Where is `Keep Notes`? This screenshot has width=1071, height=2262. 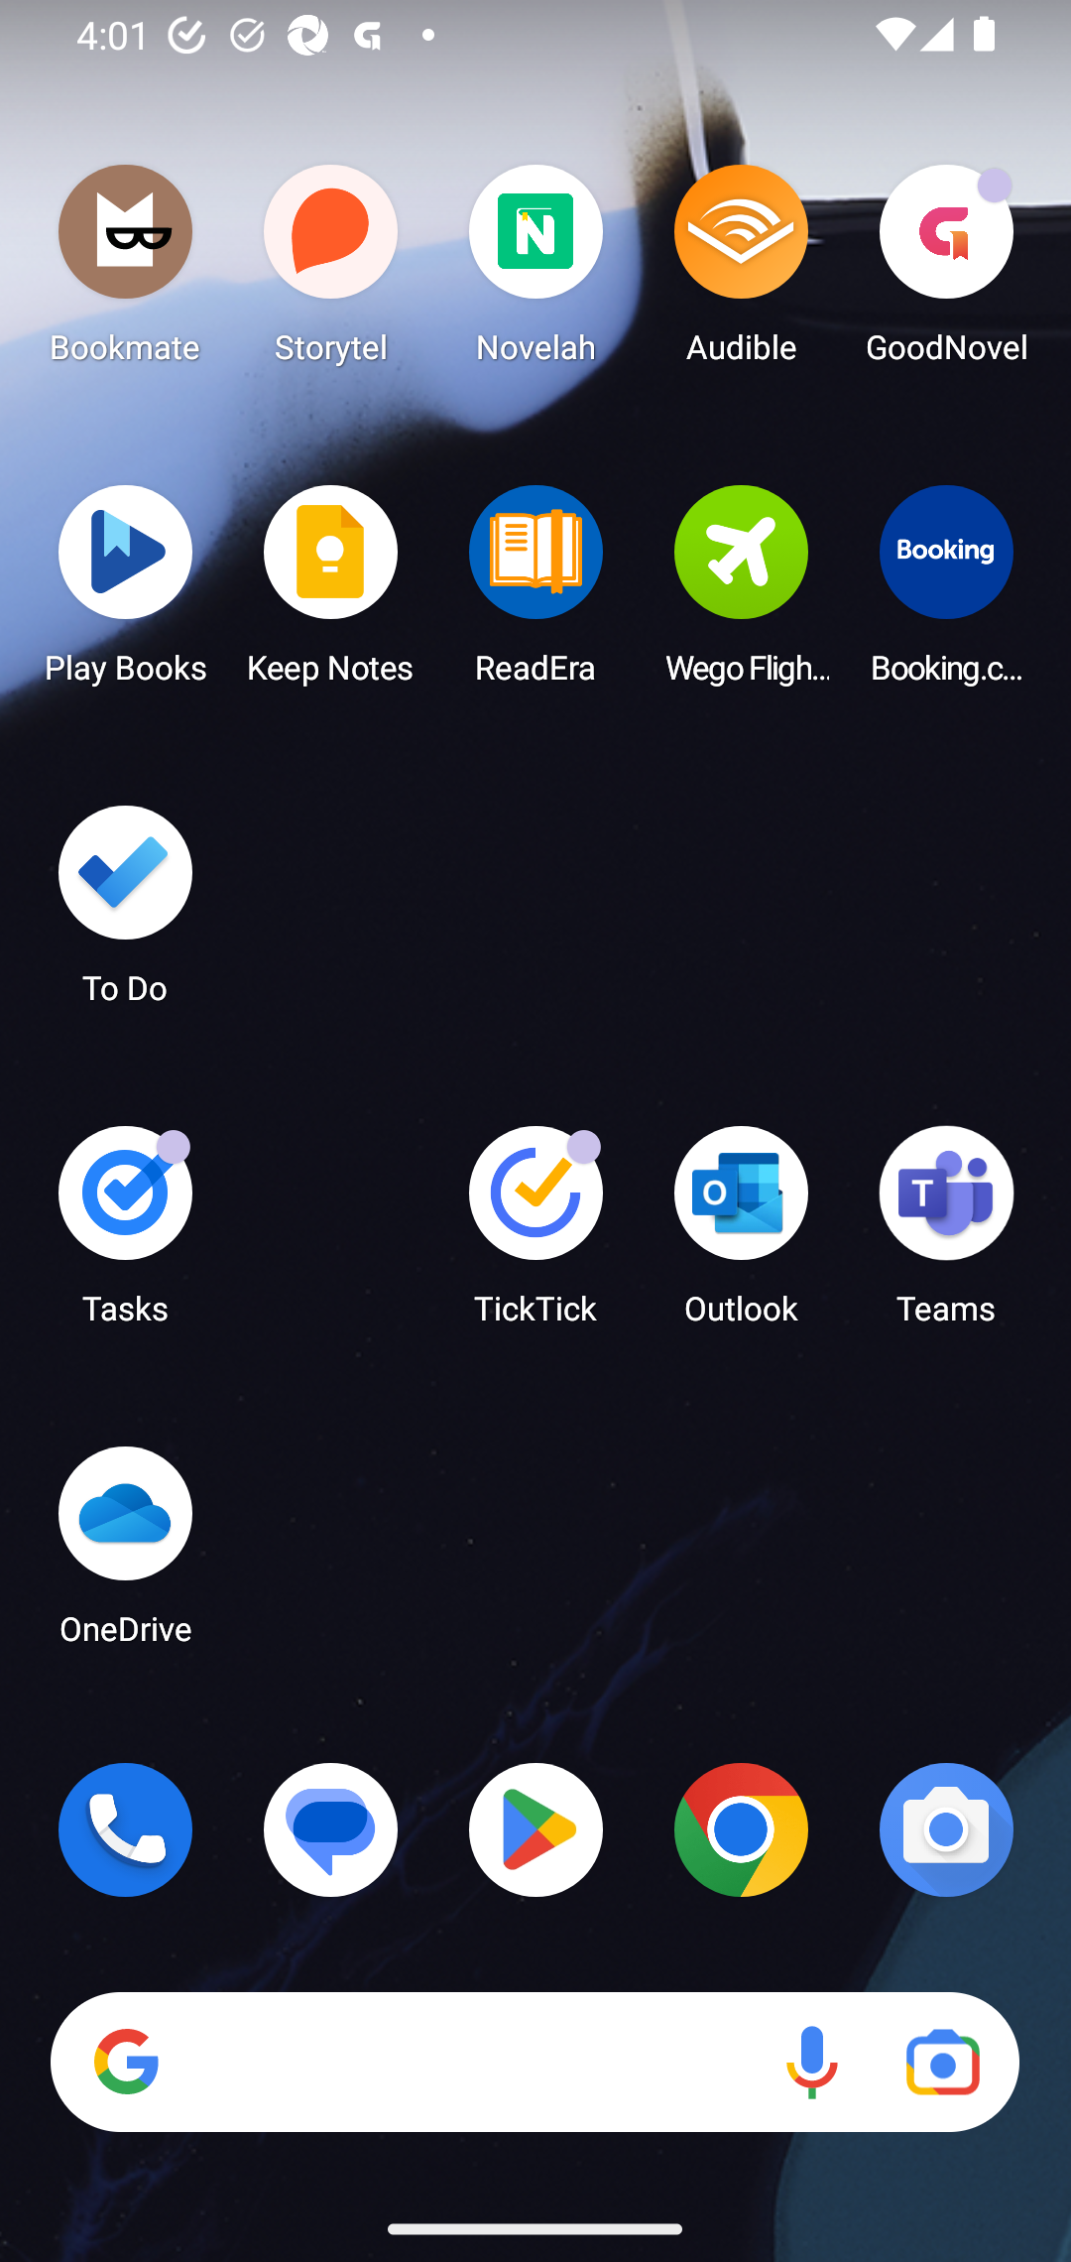
Keep Notes is located at coordinates (331, 592).